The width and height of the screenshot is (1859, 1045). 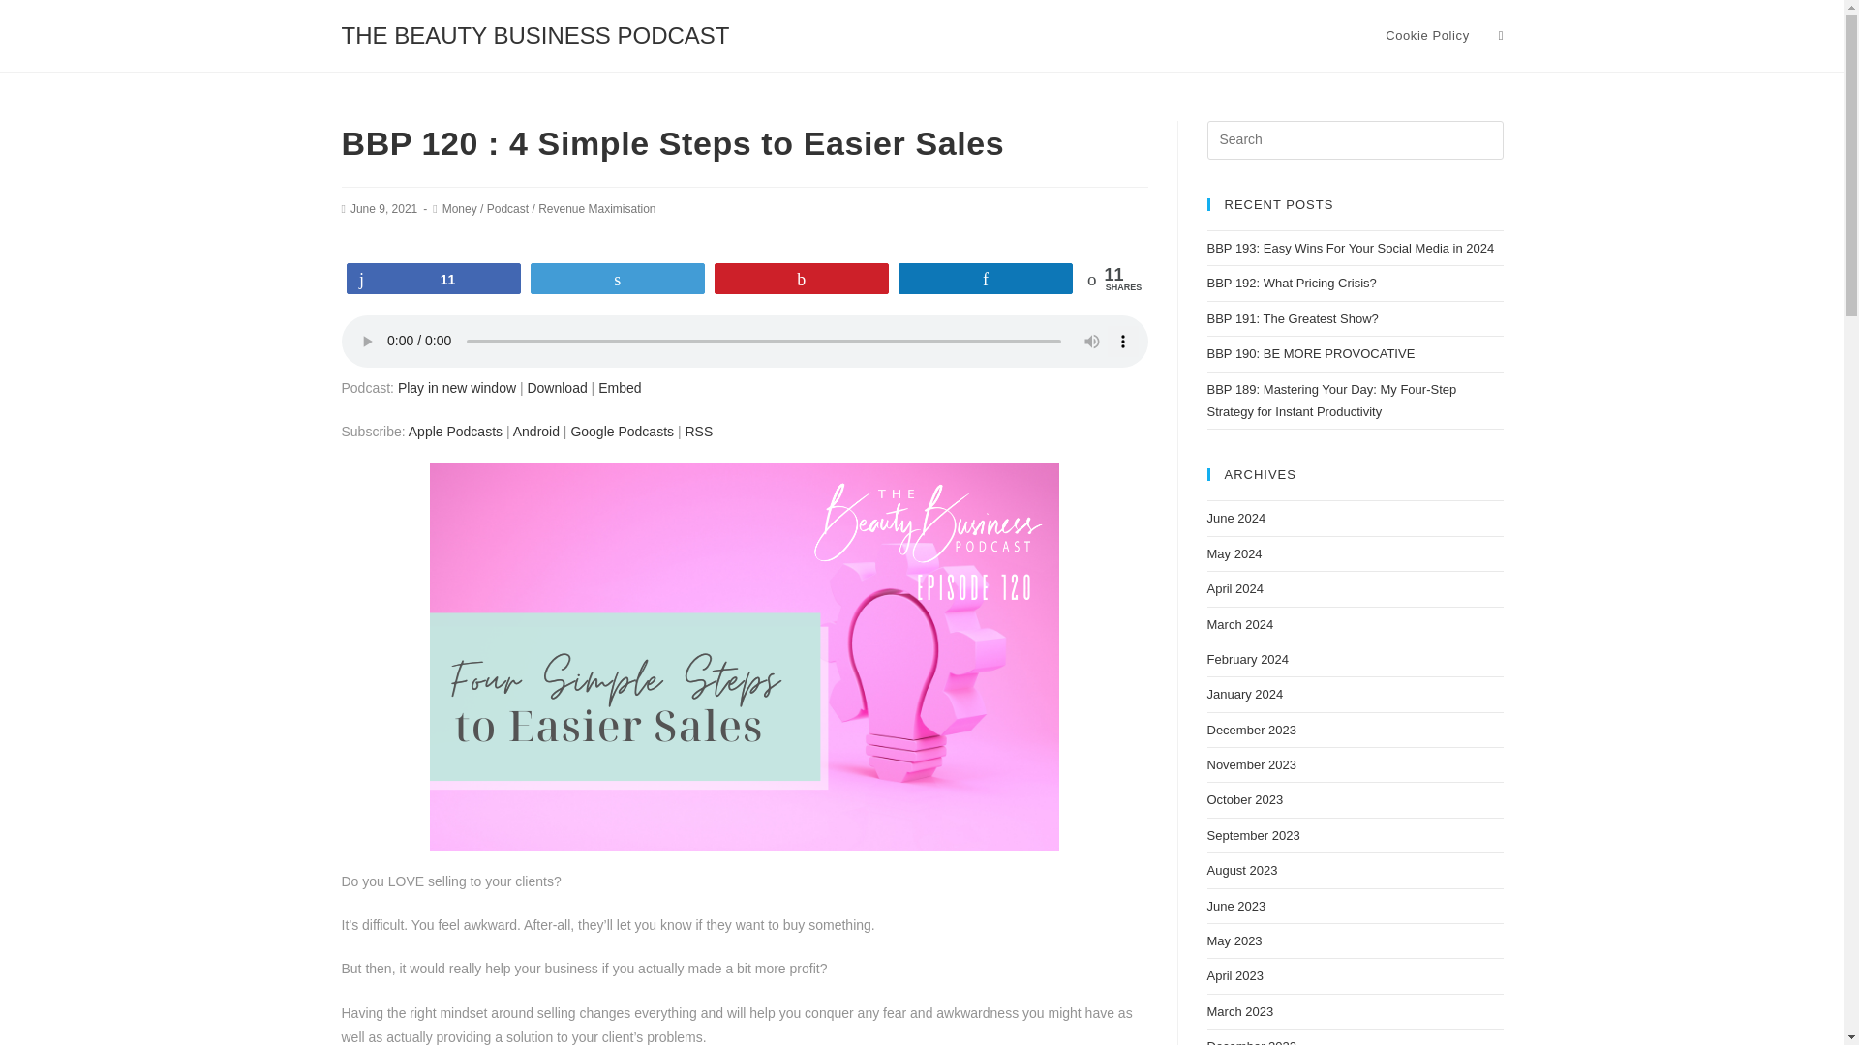 I want to click on Embed, so click(x=620, y=388).